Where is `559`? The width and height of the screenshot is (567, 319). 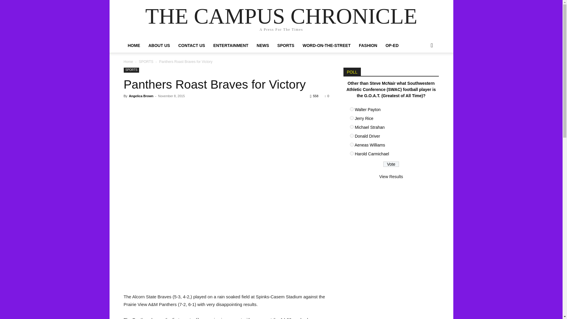
559 is located at coordinates (351, 118).